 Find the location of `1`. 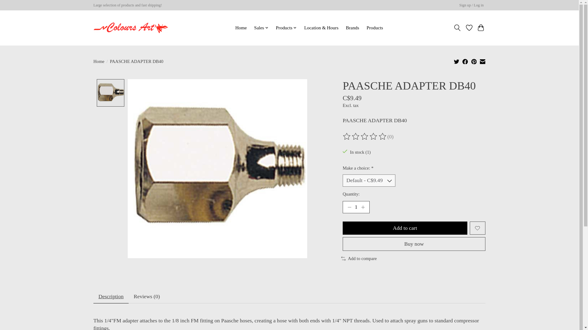

1 is located at coordinates (356, 207).